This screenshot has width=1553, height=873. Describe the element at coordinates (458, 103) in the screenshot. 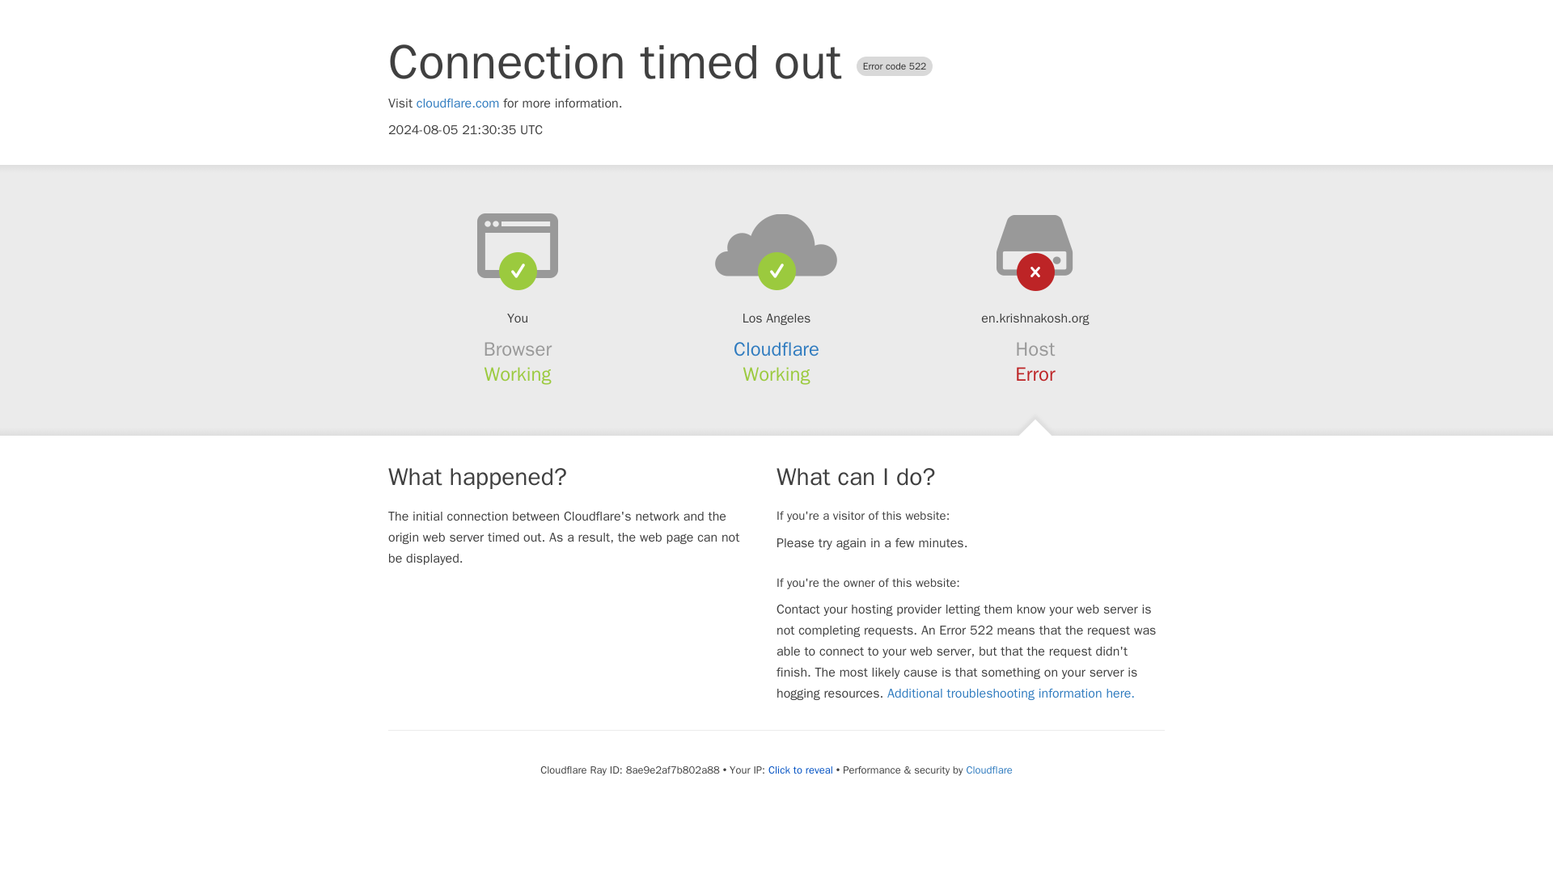

I see `cloudflare.com` at that location.